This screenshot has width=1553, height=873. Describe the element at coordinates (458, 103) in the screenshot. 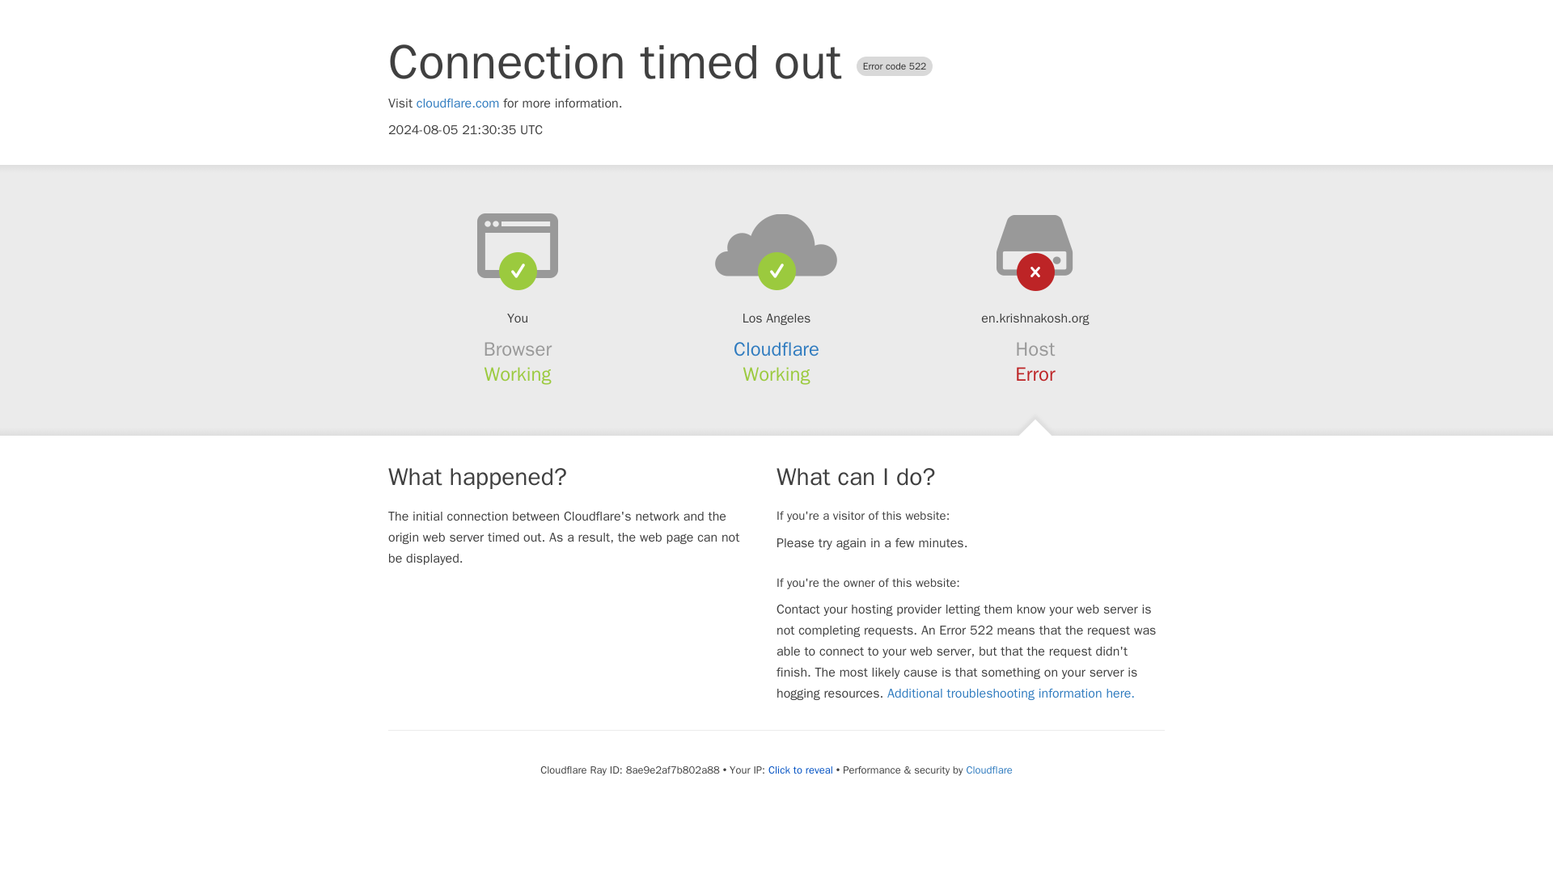

I see `cloudflare.com` at that location.